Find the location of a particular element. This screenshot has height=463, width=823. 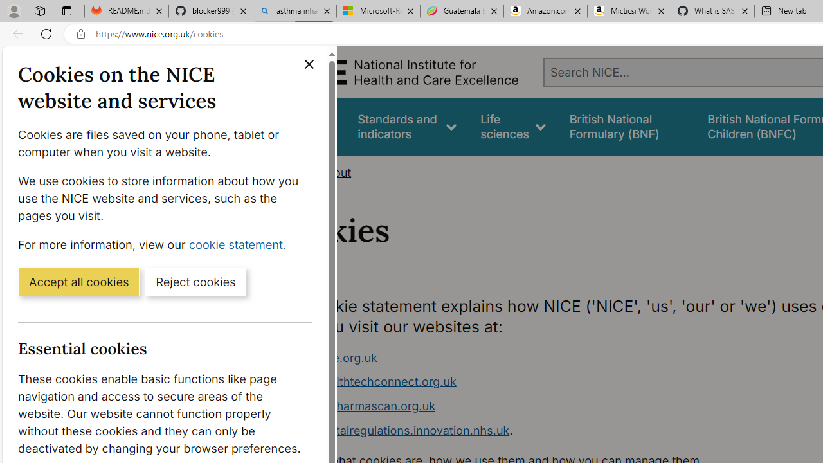

www.digitalregulations.innovation.nhs.uk. is located at coordinates (526, 431).